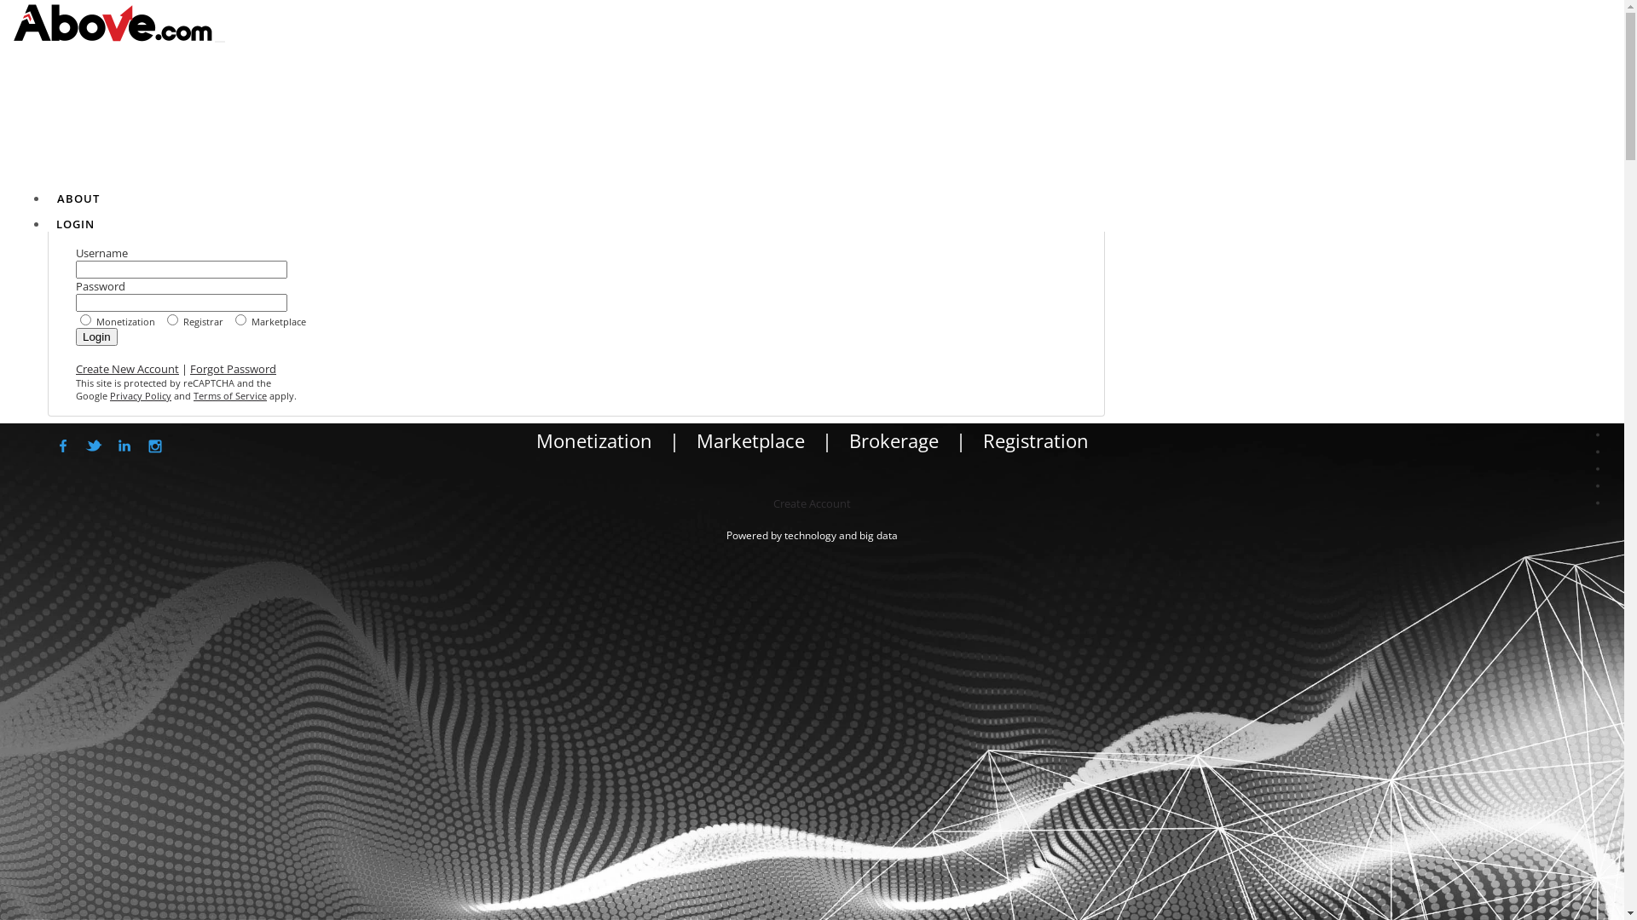 Image resolution: width=1637 pixels, height=920 pixels. Describe the element at coordinates (1035, 440) in the screenshot. I see `Registration` at that location.